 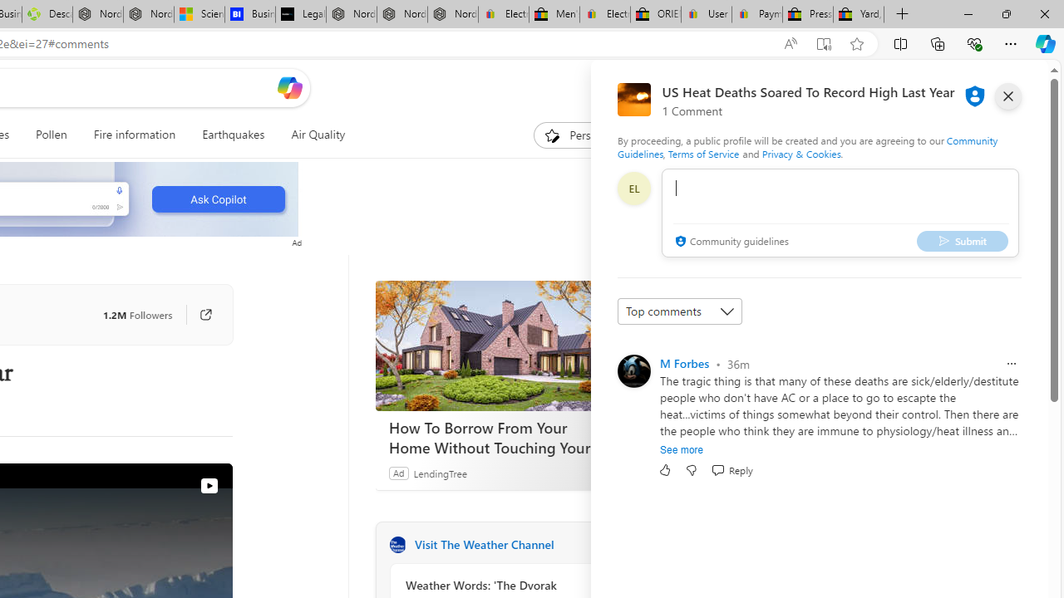 What do you see at coordinates (1044, 13) in the screenshot?
I see `Close` at bounding box center [1044, 13].